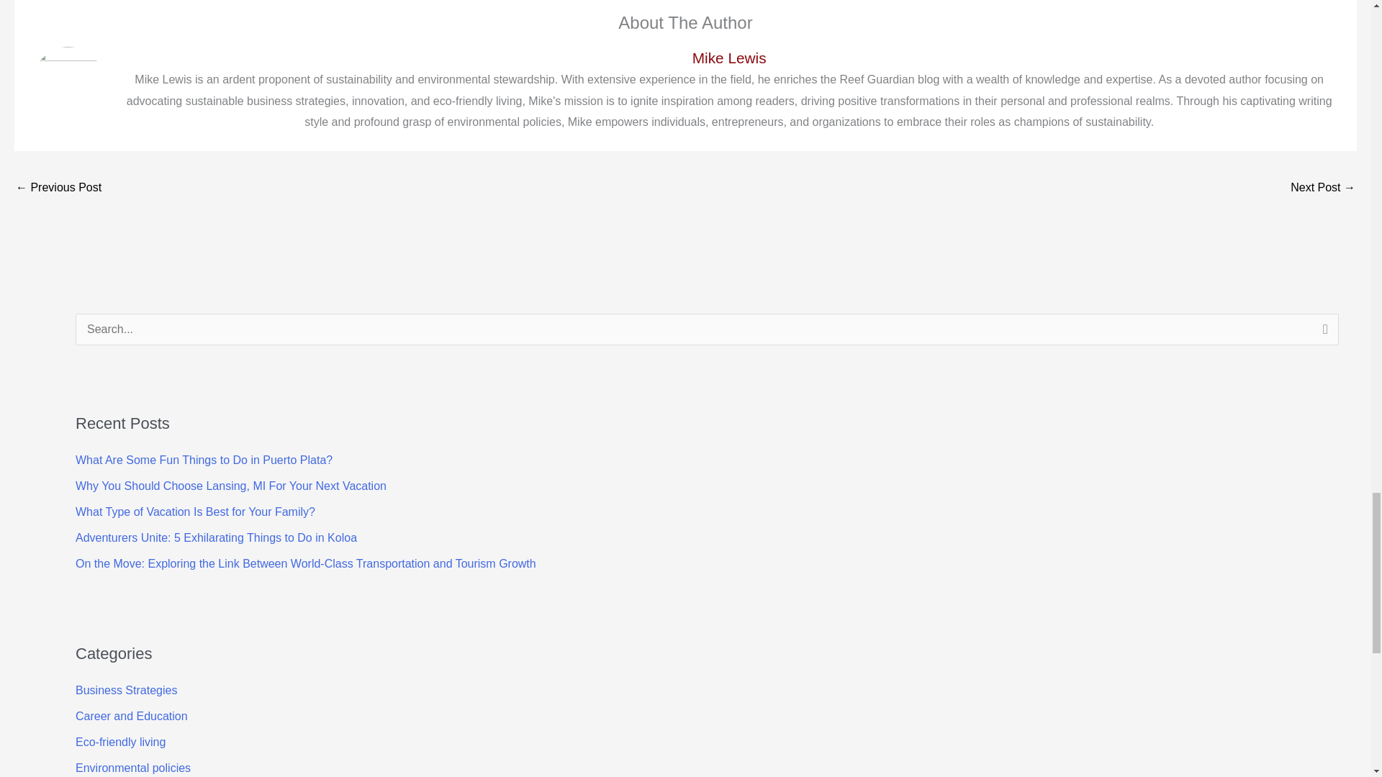 This screenshot has width=1382, height=777. What do you see at coordinates (195, 512) in the screenshot?
I see `What Type of Vacation Is Best for Your Family?` at bounding box center [195, 512].